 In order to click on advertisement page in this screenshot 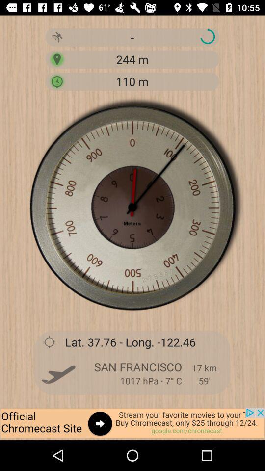, I will do `click(132, 424)`.